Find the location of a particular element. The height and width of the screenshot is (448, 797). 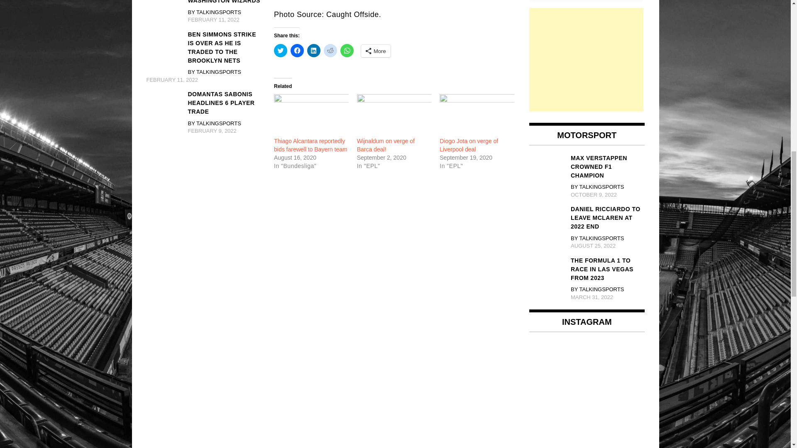

Click to share on Reddit is located at coordinates (330, 51).